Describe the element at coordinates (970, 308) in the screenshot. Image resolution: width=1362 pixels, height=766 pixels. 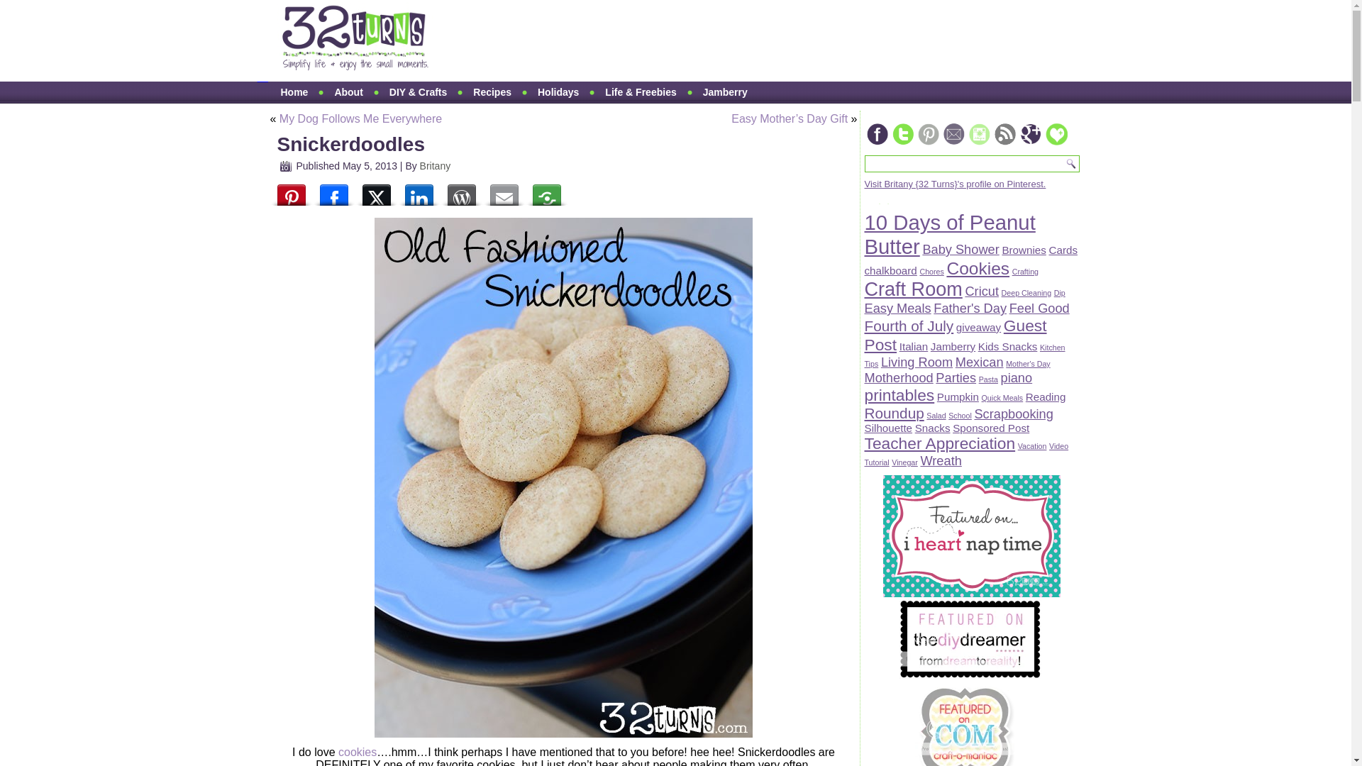
I see `Father's Day` at that location.